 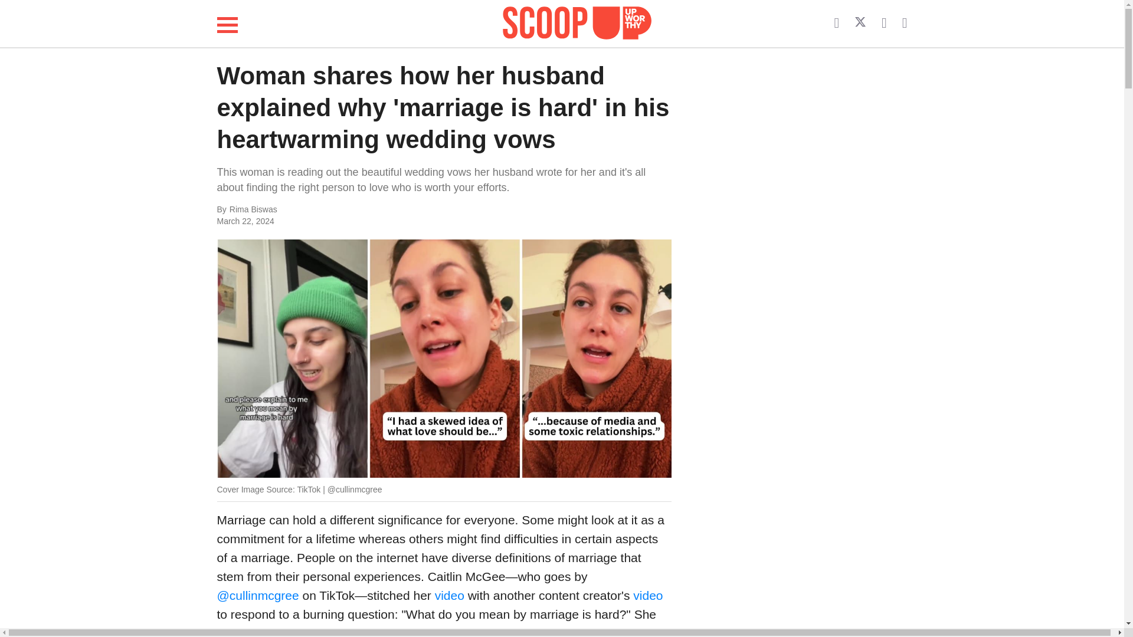 I want to click on SCOOP UPWORTHY, so click(x=577, y=24).